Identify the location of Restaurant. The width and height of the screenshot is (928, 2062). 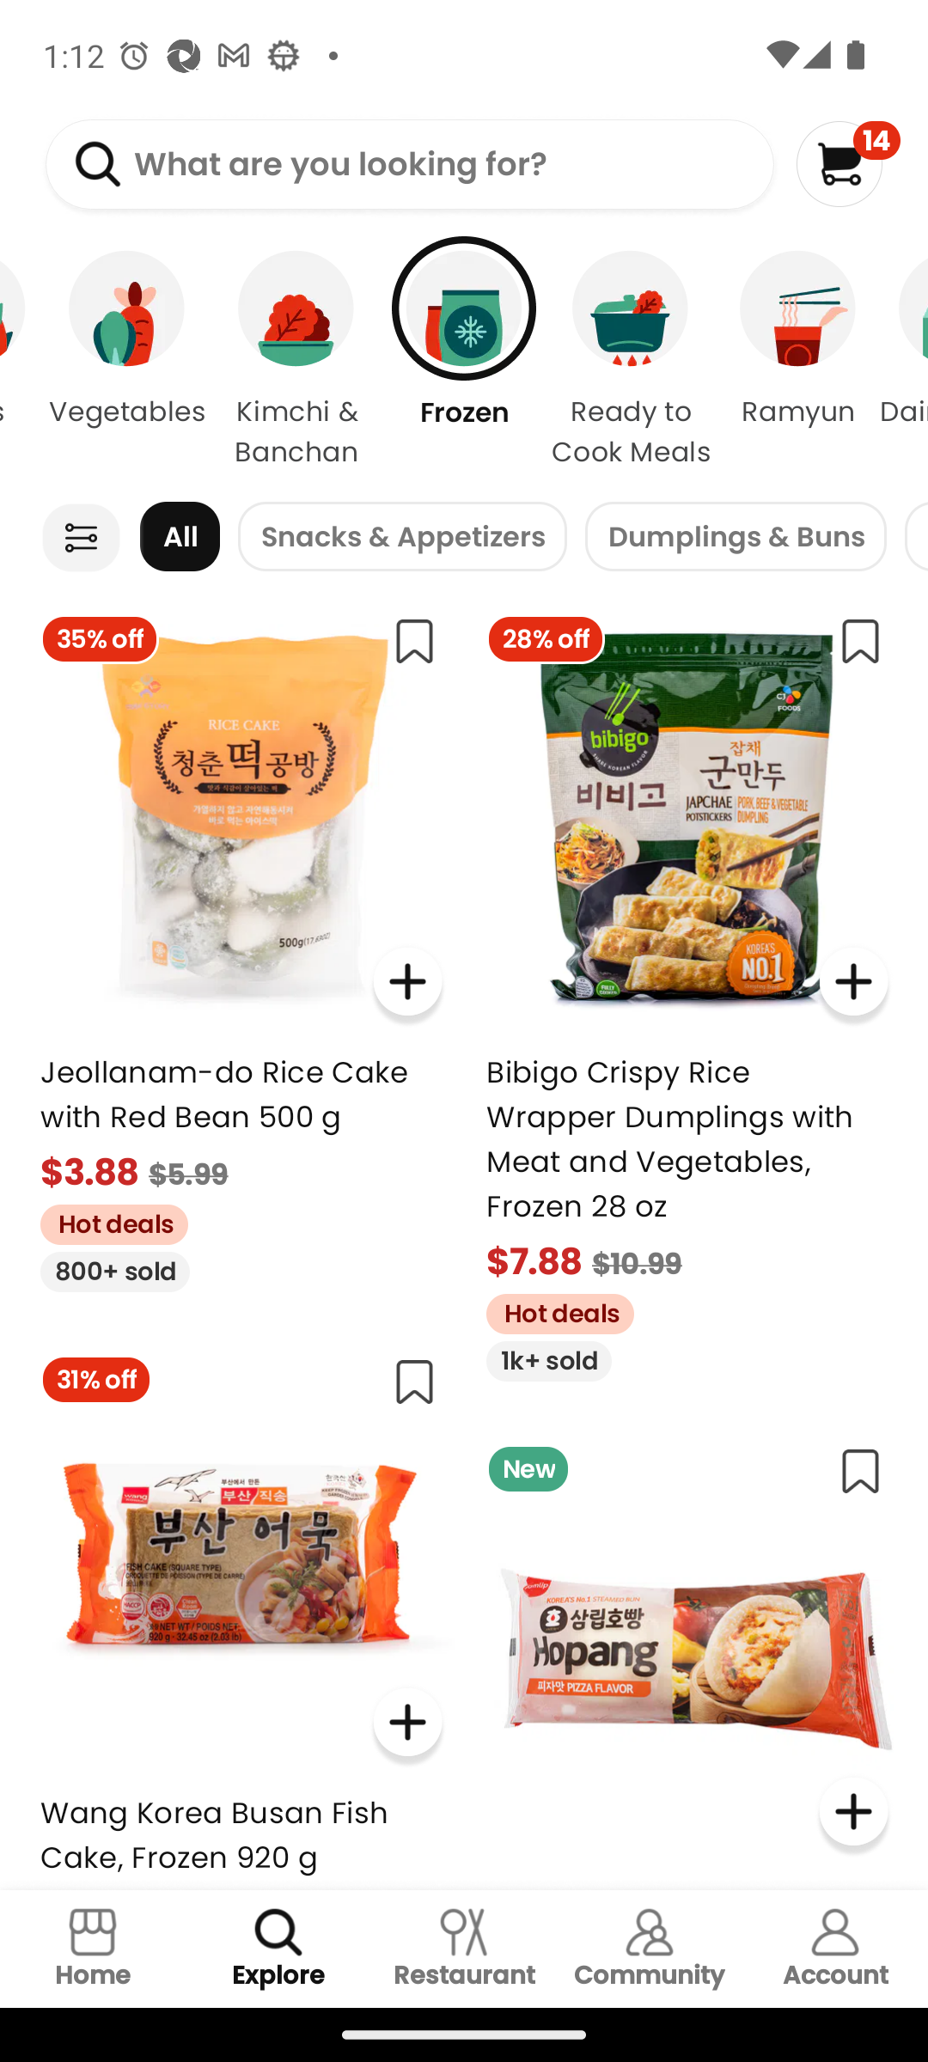
(464, 1949).